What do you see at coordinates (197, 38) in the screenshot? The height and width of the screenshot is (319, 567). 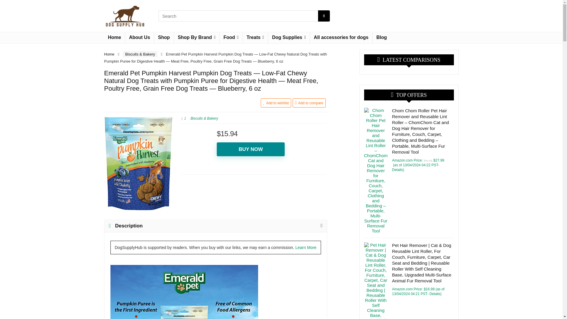 I see `Shop By Brand` at bounding box center [197, 38].